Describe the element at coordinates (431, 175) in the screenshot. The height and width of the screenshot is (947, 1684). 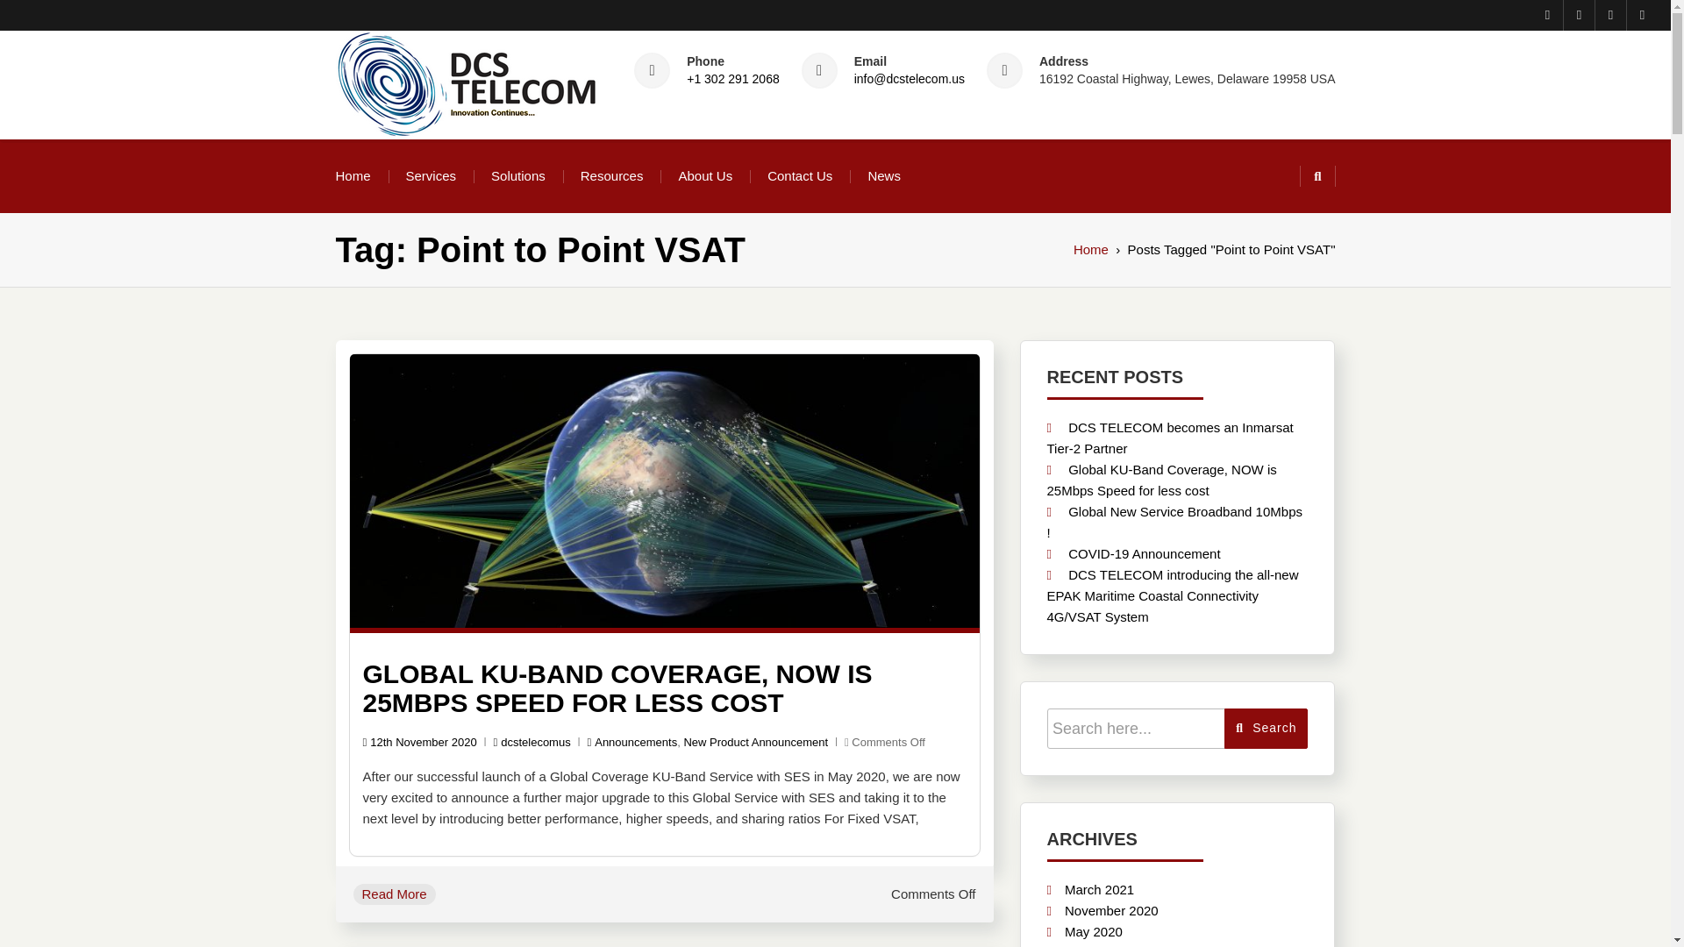
I see `Services` at that location.